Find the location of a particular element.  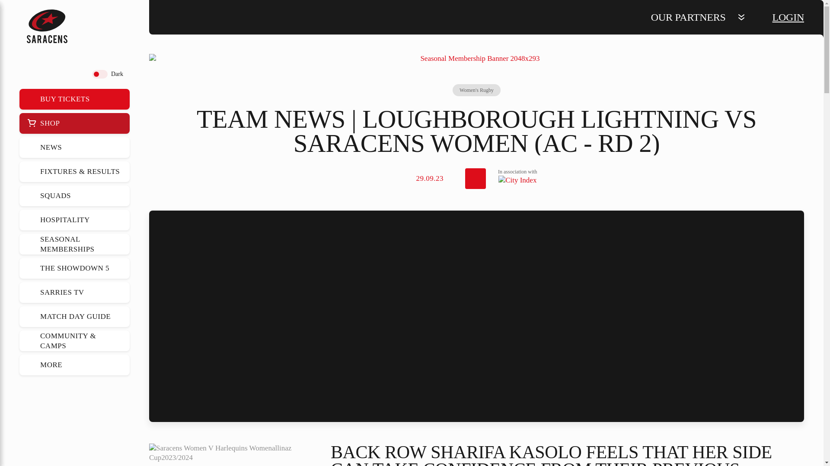

Search is located at coordinates (32, 74).